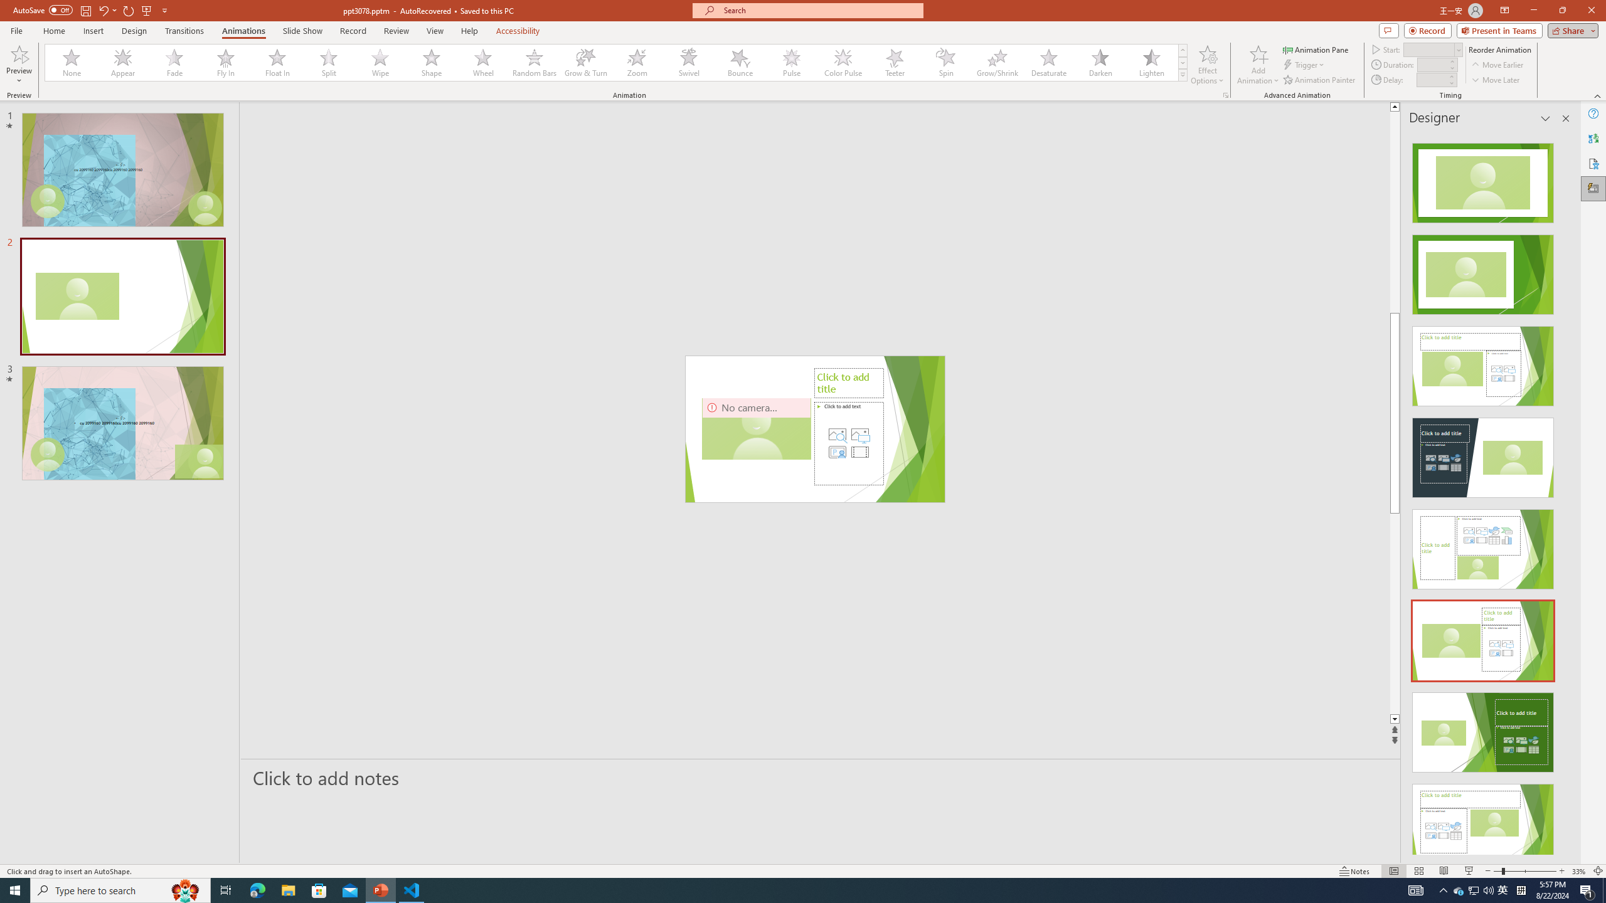  What do you see at coordinates (1437, 107) in the screenshot?
I see `Line up` at bounding box center [1437, 107].